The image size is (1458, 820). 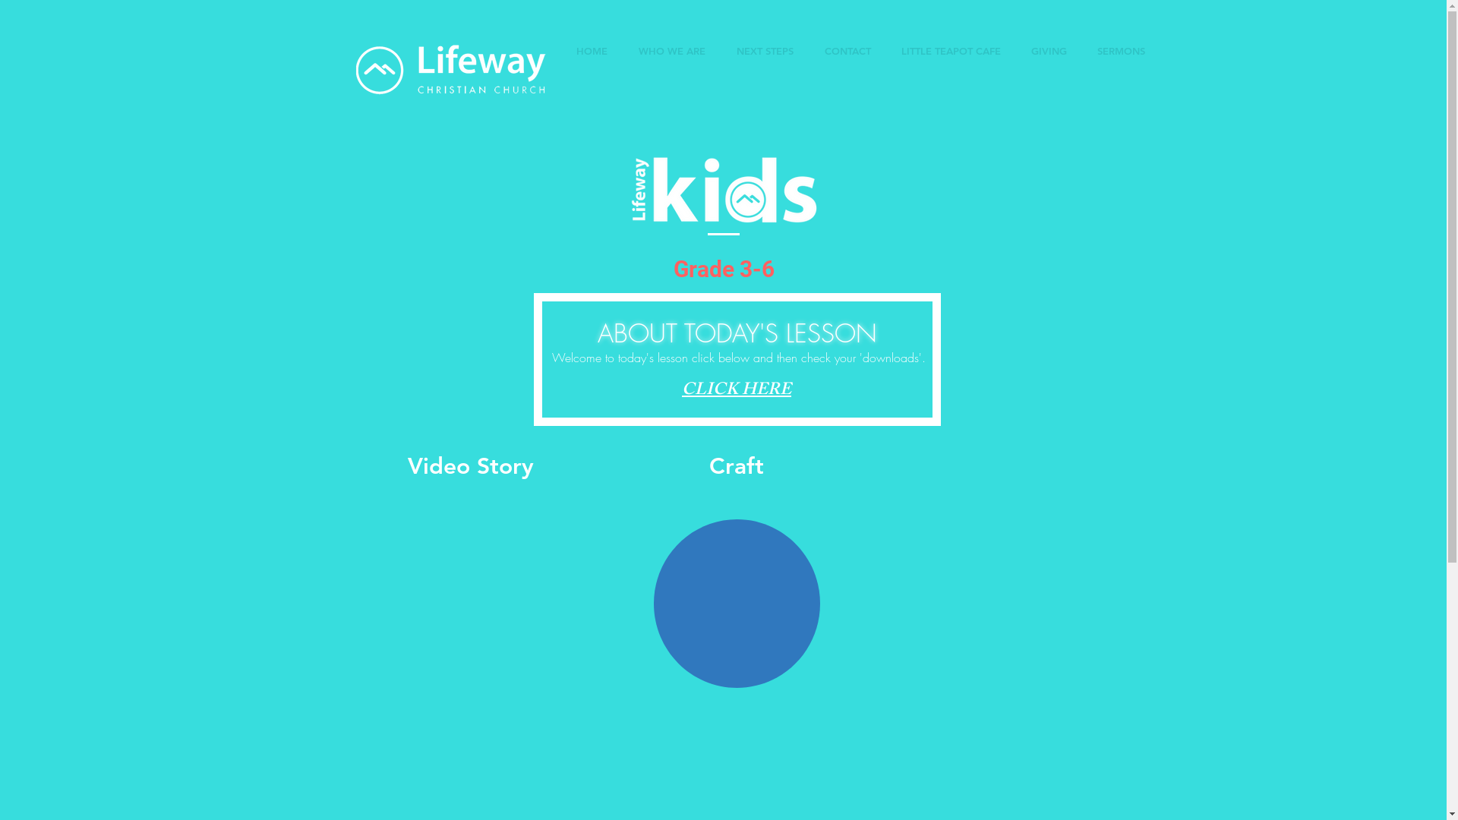 What do you see at coordinates (847, 51) in the screenshot?
I see `CONTACT` at bounding box center [847, 51].